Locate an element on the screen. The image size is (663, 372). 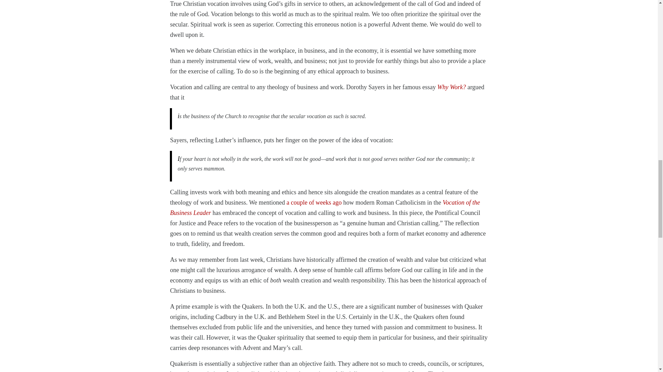
Vocation of the Business Leader is located at coordinates (325, 207).